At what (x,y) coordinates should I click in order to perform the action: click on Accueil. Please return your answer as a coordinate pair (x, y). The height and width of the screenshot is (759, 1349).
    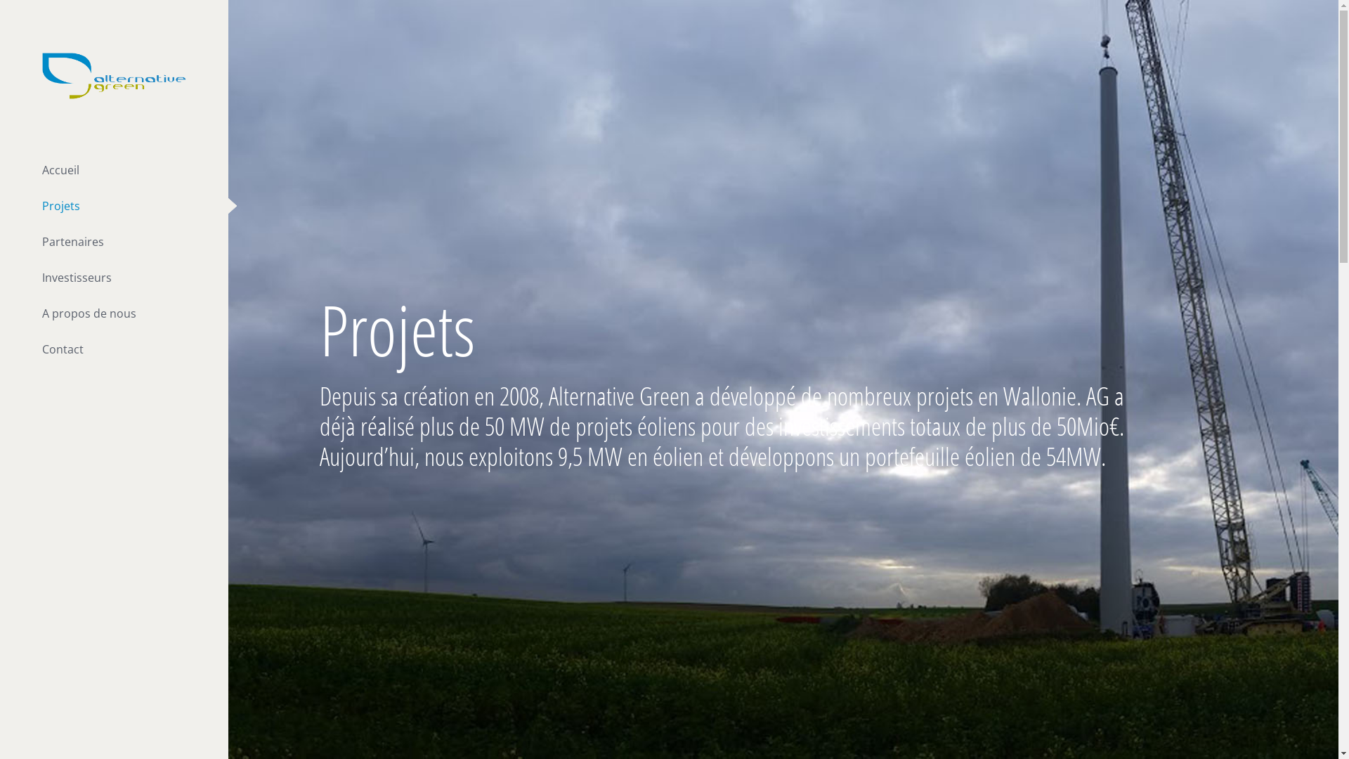
    Looking at the image, I should click on (114, 170).